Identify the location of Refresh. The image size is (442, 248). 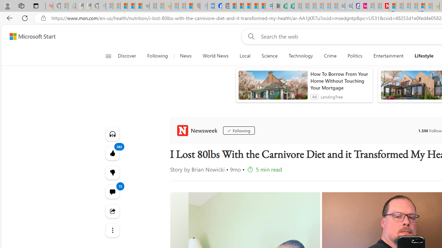
(25, 18).